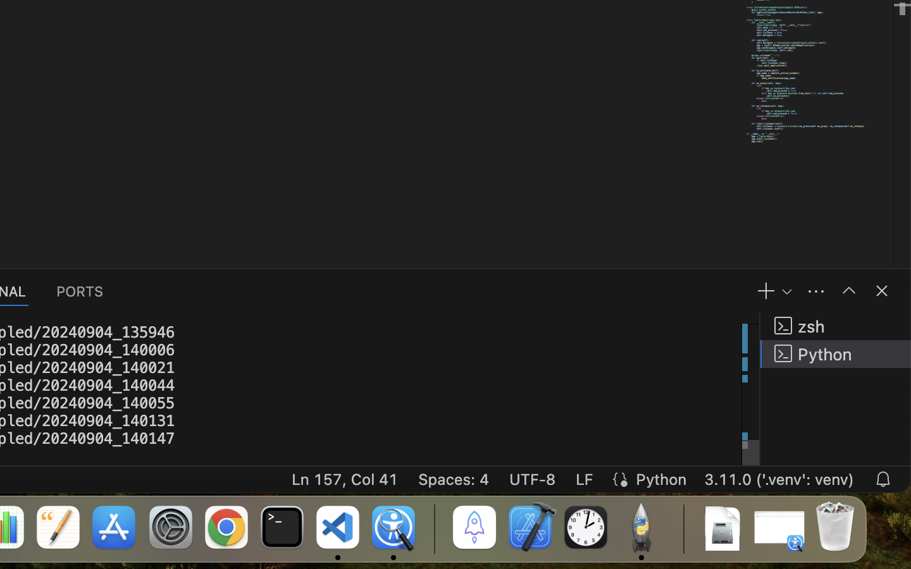 This screenshot has height=569, width=911. Describe the element at coordinates (836, 326) in the screenshot. I see `zsh ` at that location.